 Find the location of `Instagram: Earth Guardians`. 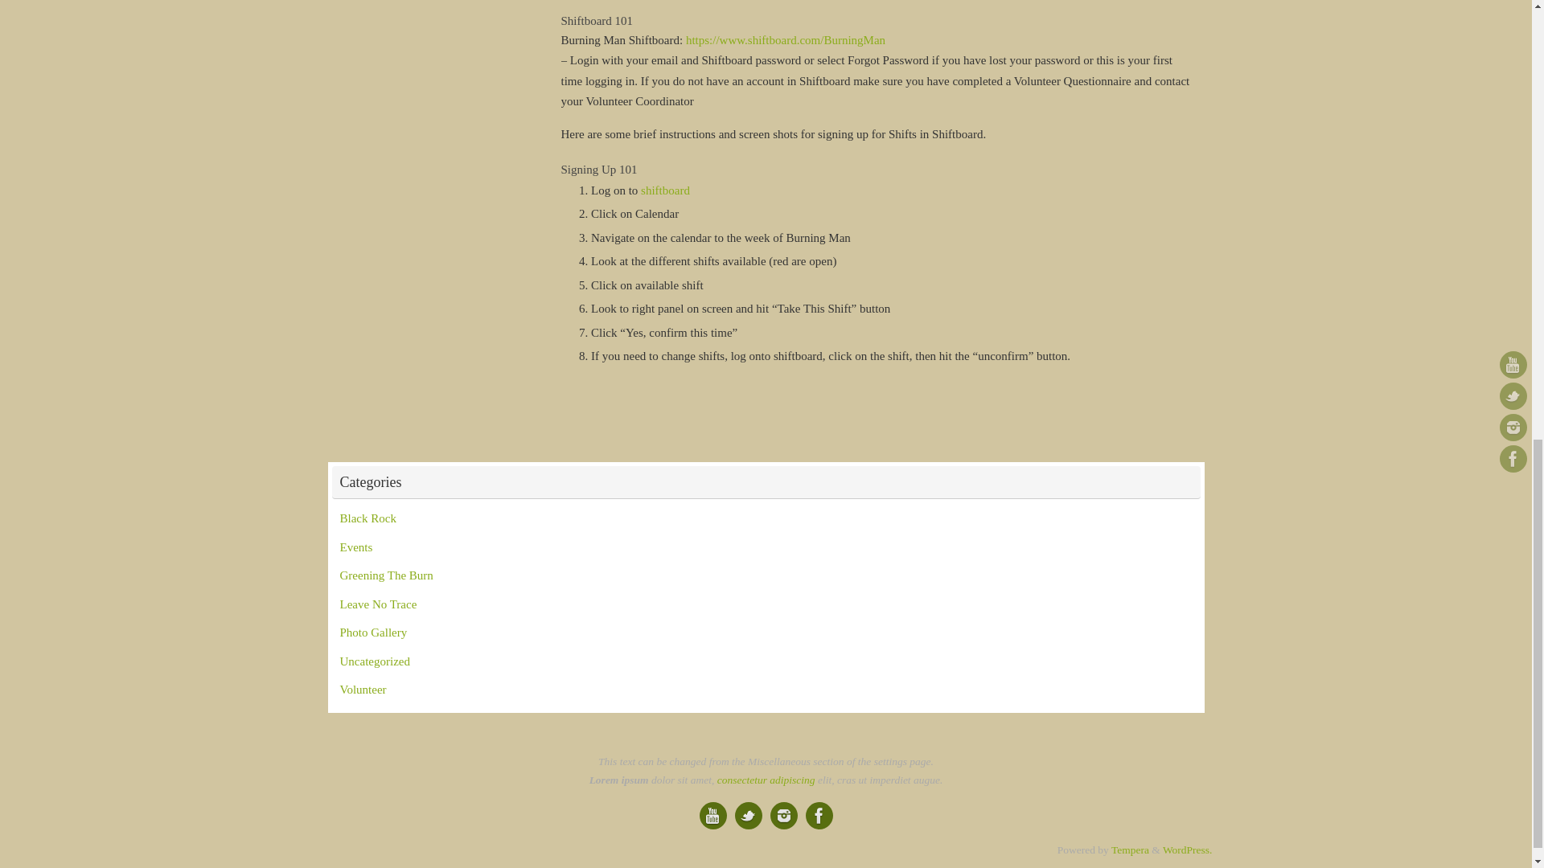

Instagram: Earth Guardians is located at coordinates (784, 815).